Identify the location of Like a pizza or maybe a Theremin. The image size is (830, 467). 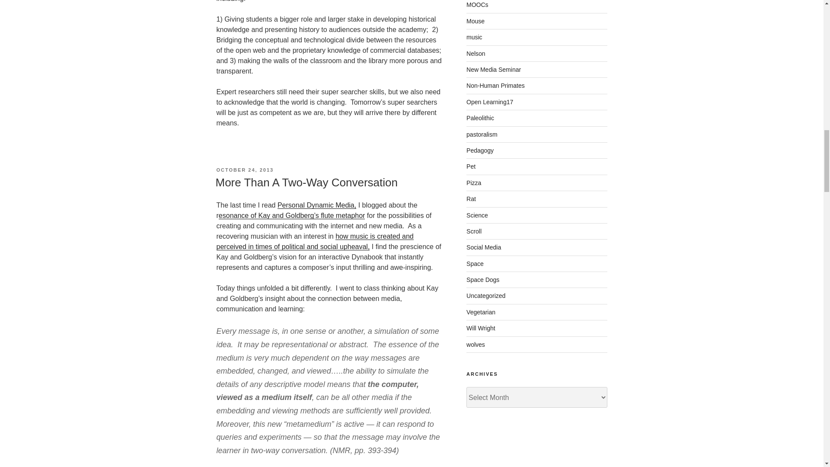
(292, 215).